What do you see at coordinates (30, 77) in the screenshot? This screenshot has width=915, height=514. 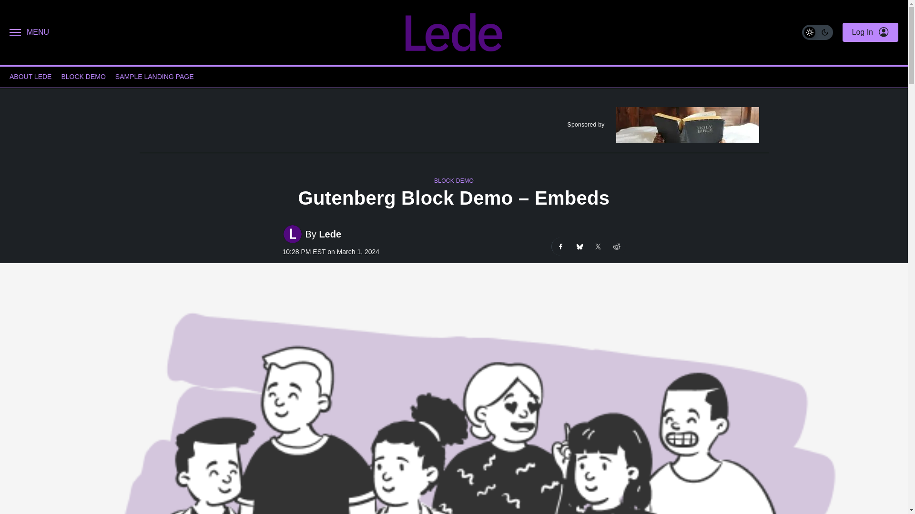 I see `ABOUT LEDE` at bounding box center [30, 77].